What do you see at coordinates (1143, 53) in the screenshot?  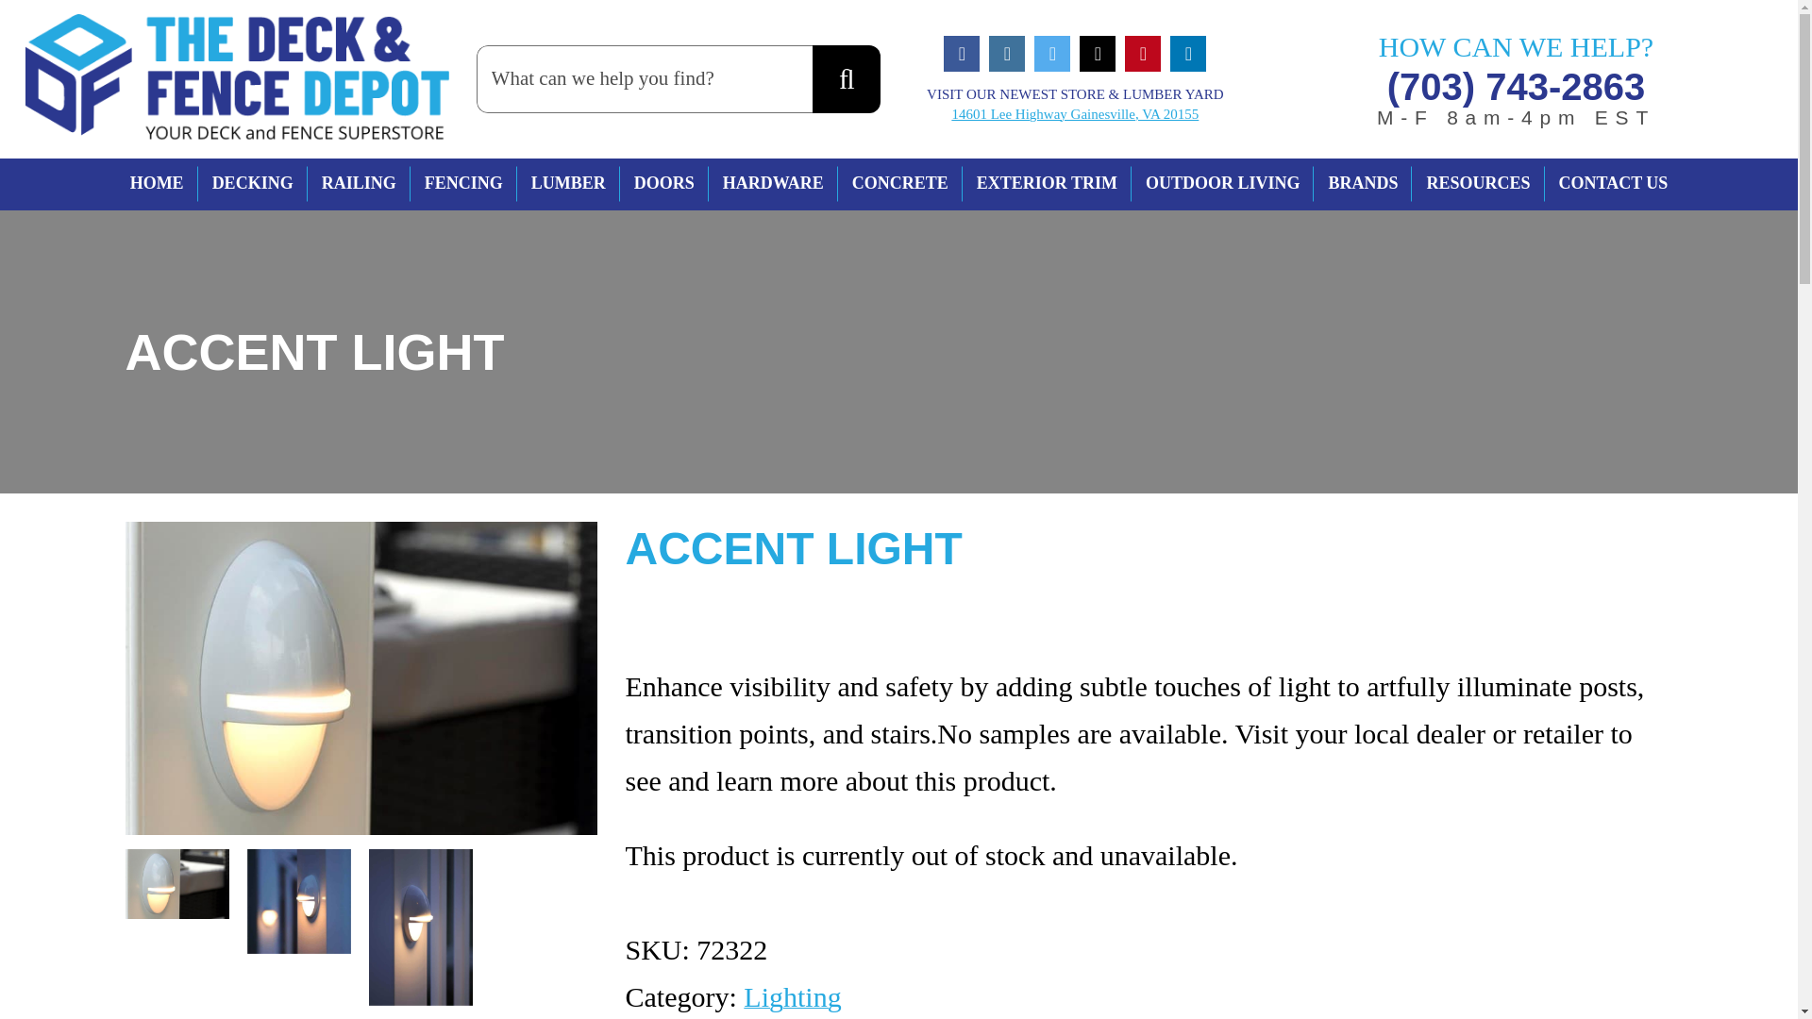 I see `Pinterest` at bounding box center [1143, 53].